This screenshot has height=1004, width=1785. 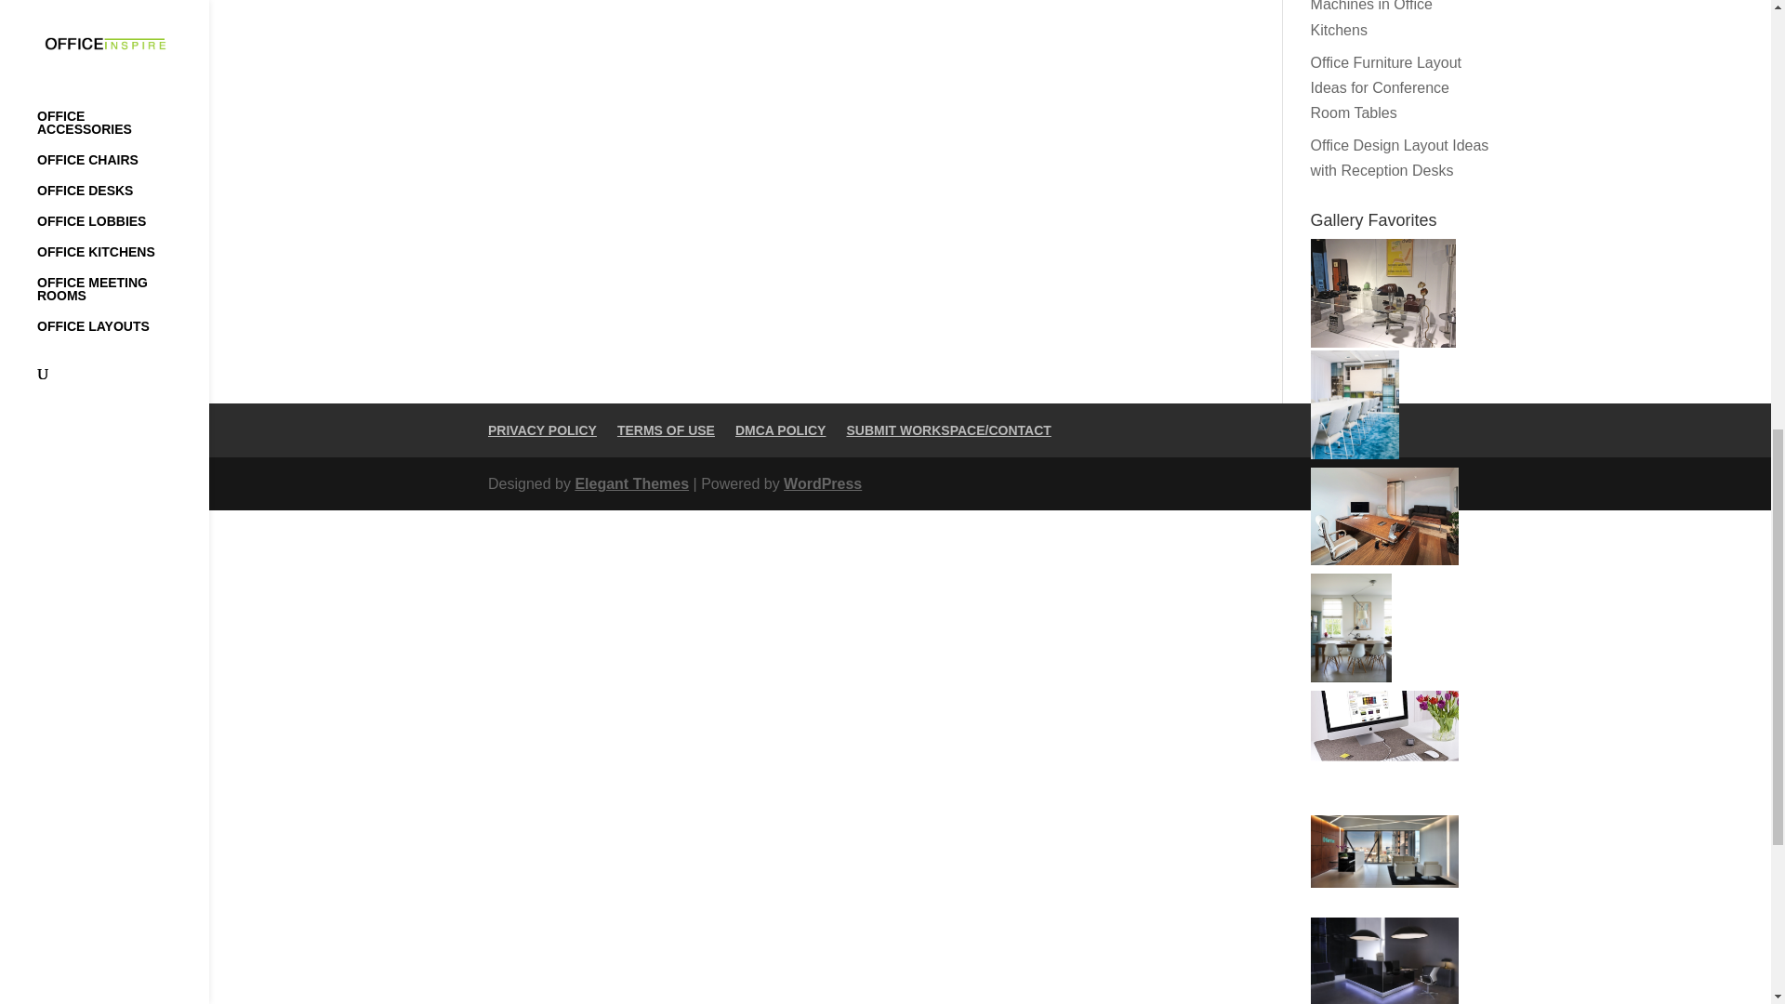 What do you see at coordinates (1382, 292) in the screenshot?
I see `Glass desk with vintage objects` at bounding box center [1382, 292].